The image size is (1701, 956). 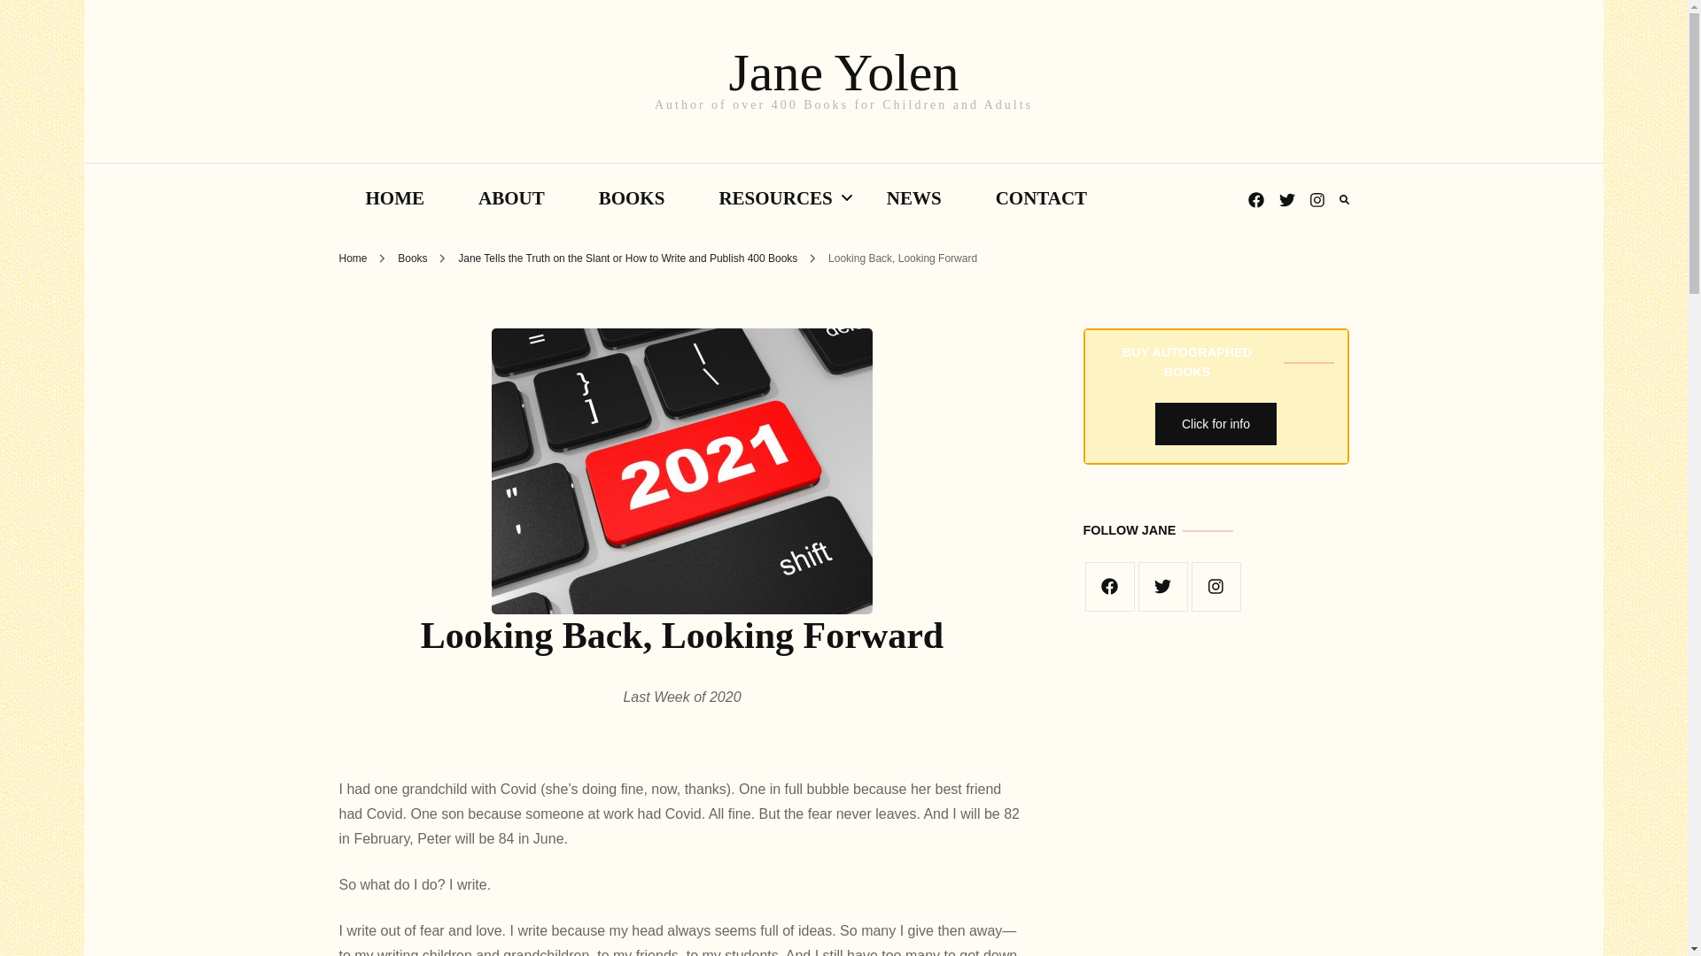 I want to click on On the Slant, so click(x=788, y=274).